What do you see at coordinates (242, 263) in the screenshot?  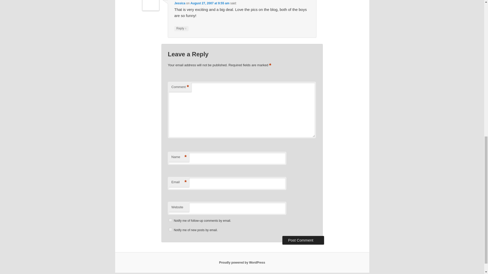 I see `Proudly powered by WordPress` at bounding box center [242, 263].